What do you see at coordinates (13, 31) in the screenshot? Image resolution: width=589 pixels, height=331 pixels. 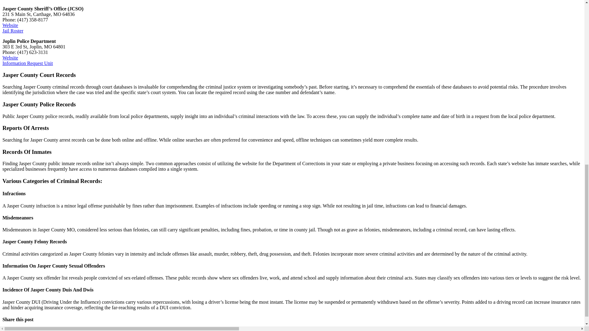 I see `Jail Roster` at bounding box center [13, 31].